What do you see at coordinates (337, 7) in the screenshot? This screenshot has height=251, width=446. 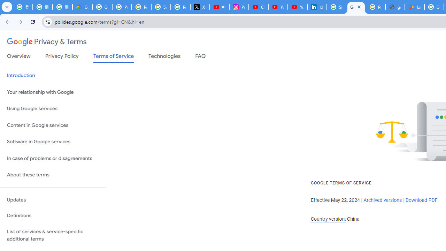 I see `Sign in - Google Accounts` at bounding box center [337, 7].